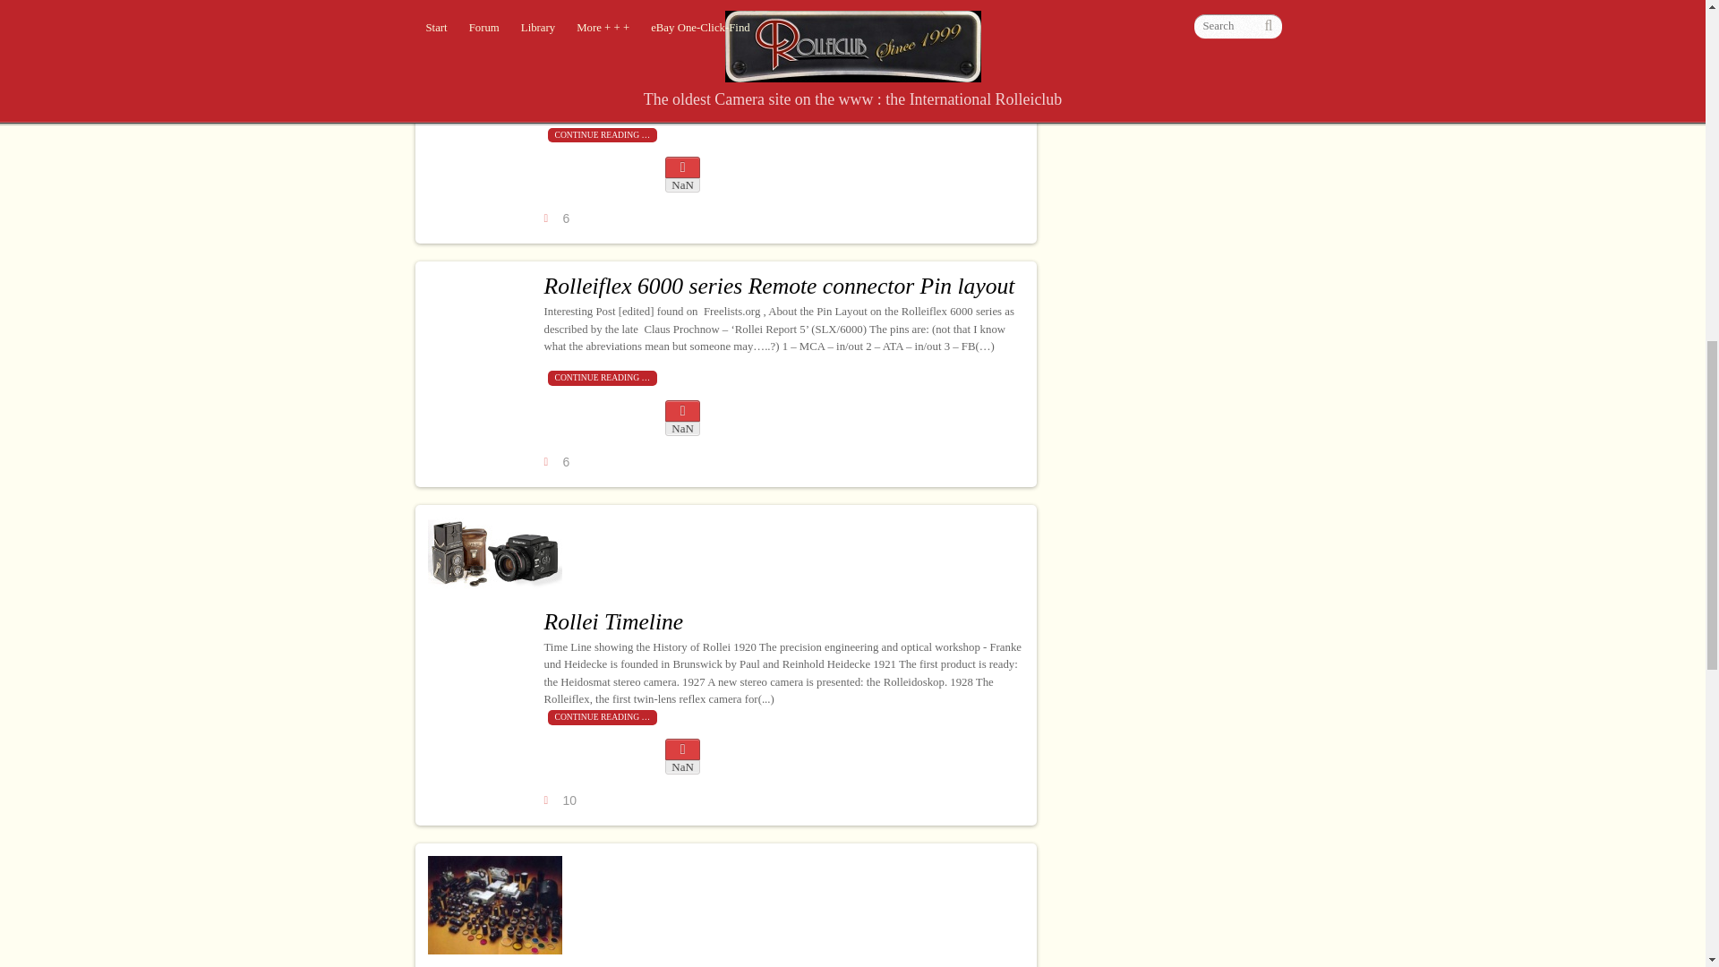 This screenshot has height=967, width=1719. I want to click on NaN, so click(682, 418).